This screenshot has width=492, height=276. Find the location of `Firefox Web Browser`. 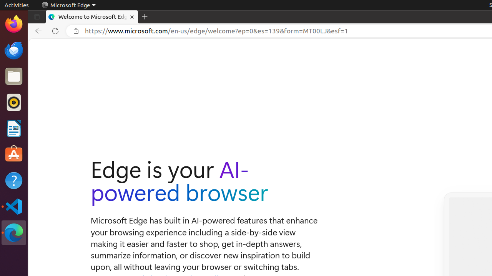

Firefox Web Browser is located at coordinates (14, 24).